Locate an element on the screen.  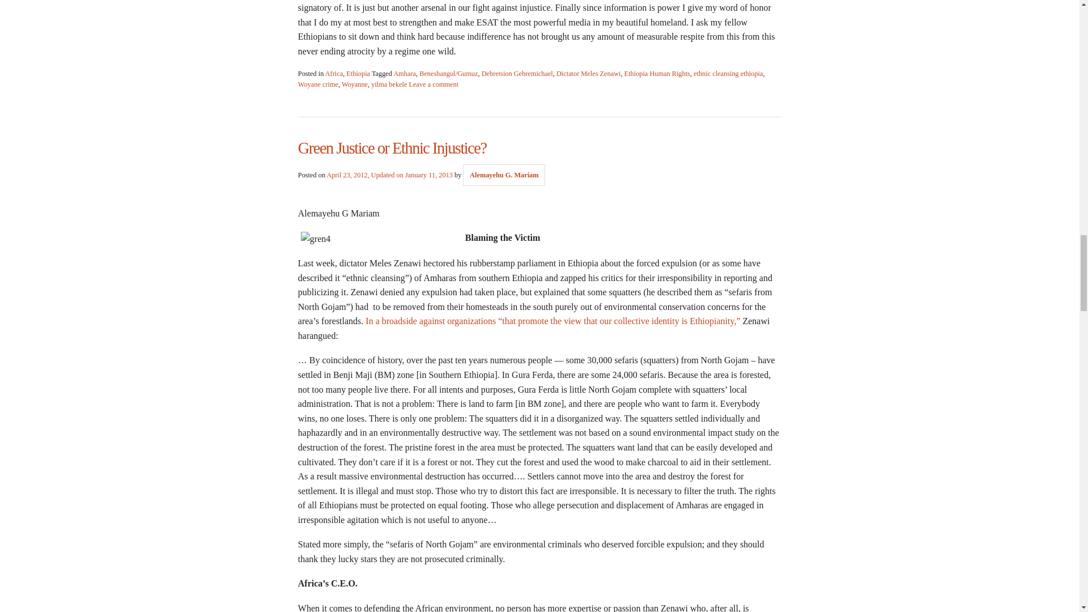
Woyanne is located at coordinates (354, 84).